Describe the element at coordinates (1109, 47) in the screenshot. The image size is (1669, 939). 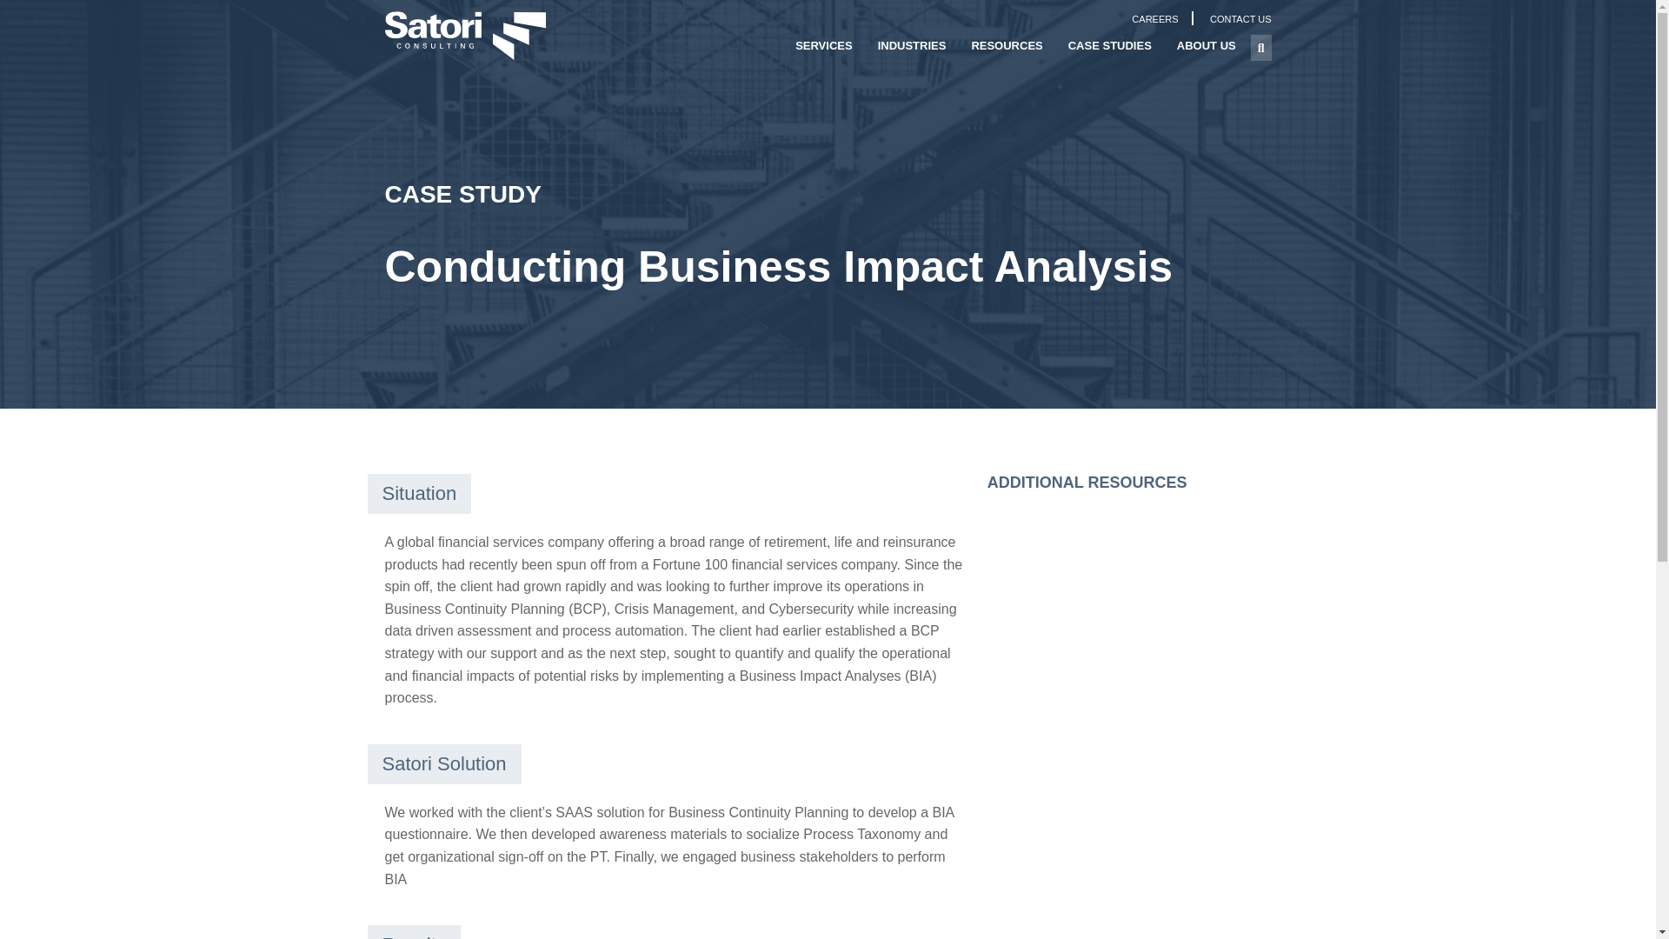
I see `CASE STUDIES` at that location.